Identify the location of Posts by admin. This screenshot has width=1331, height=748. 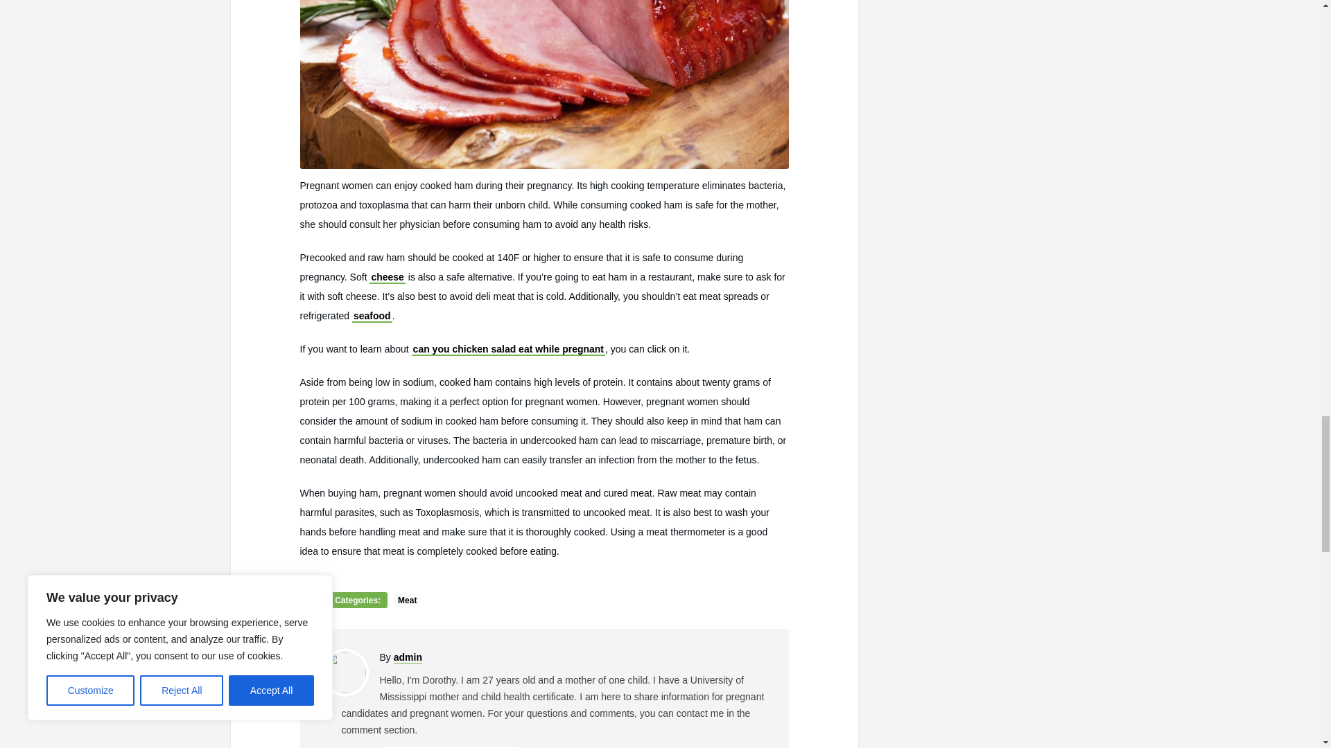
(408, 657).